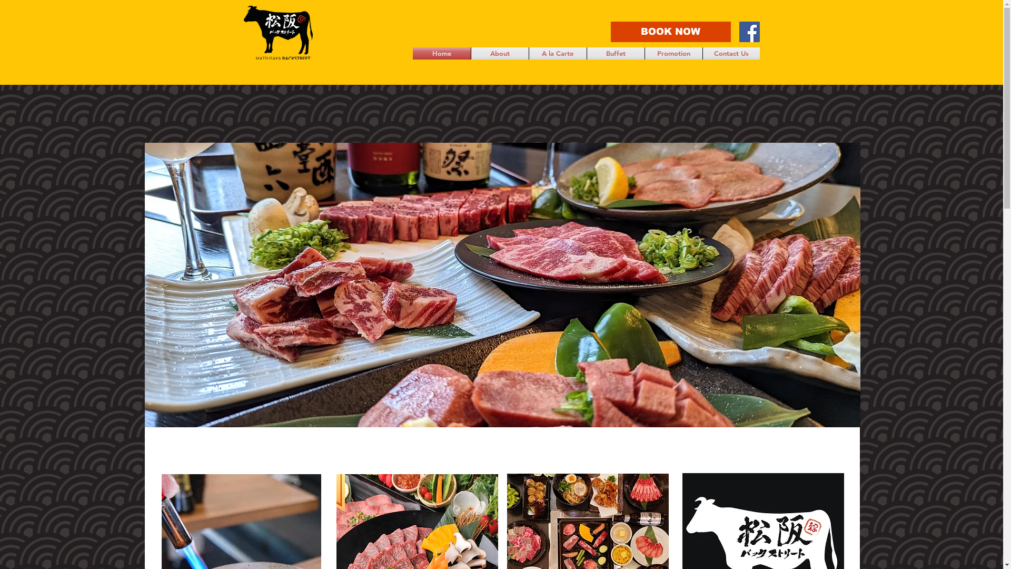 The image size is (1011, 569). What do you see at coordinates (557, 54) in the screenshot?
I see `A la Carte` at bounding box center [557, 54].